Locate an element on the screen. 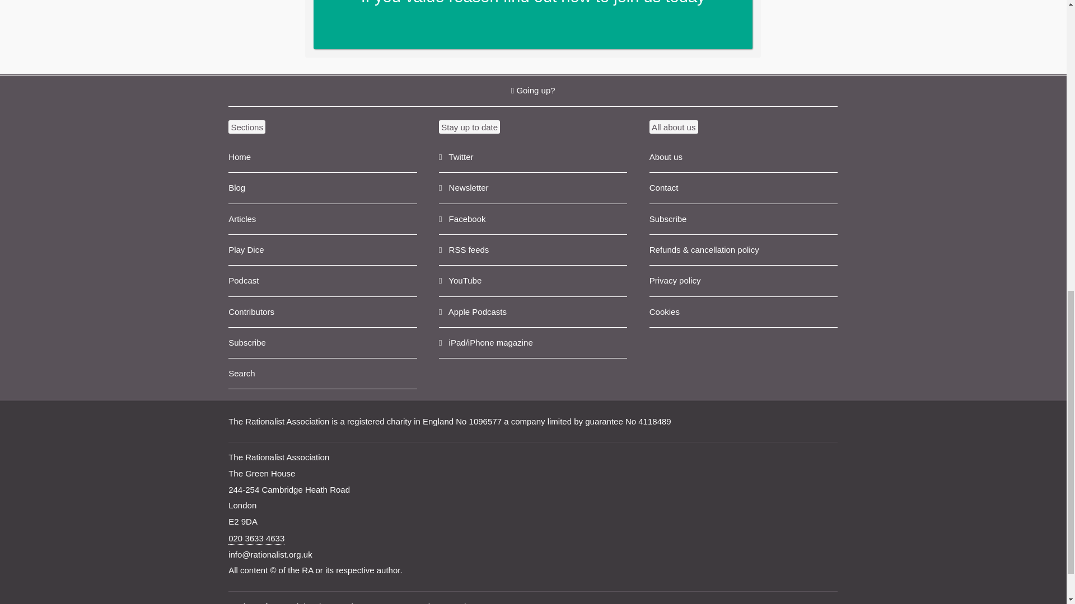  Twitter is located at coordinates (532, 157).